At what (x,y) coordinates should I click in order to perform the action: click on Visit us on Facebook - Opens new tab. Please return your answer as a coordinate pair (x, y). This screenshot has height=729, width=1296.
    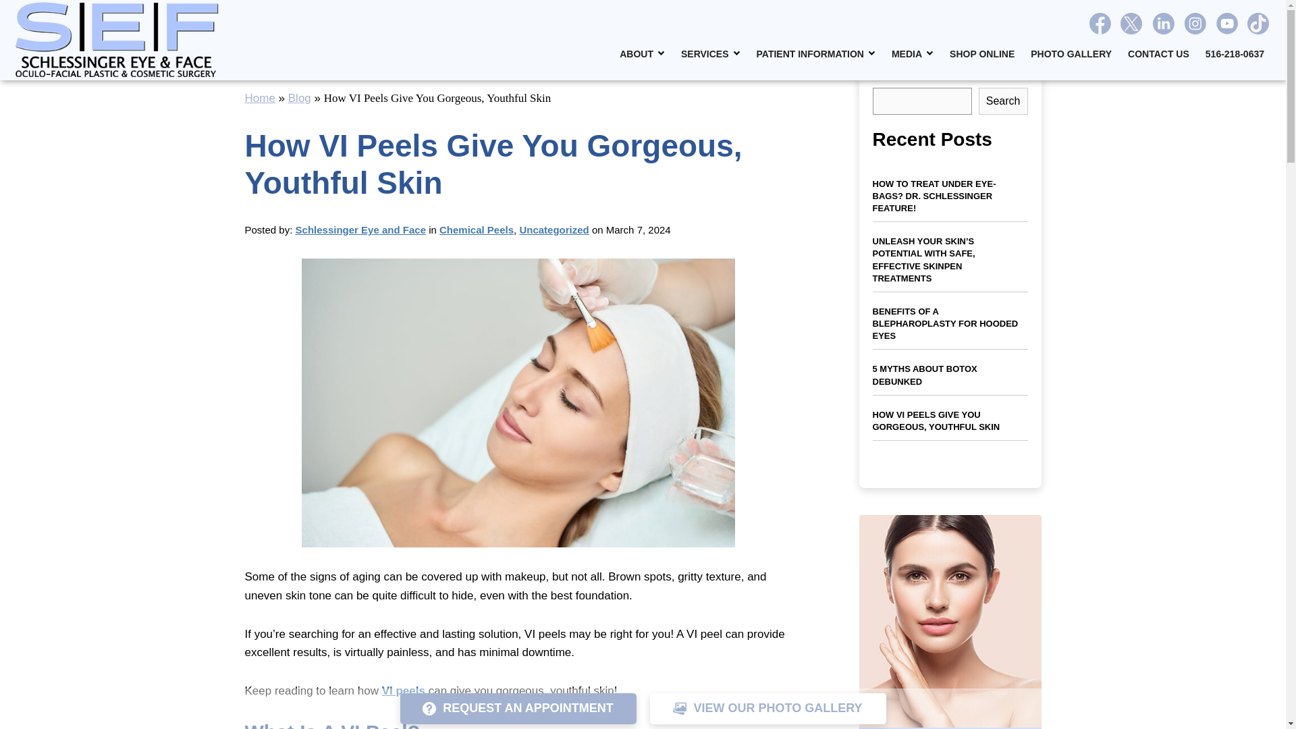
    Looking at the image, I should click on (1100, 23).